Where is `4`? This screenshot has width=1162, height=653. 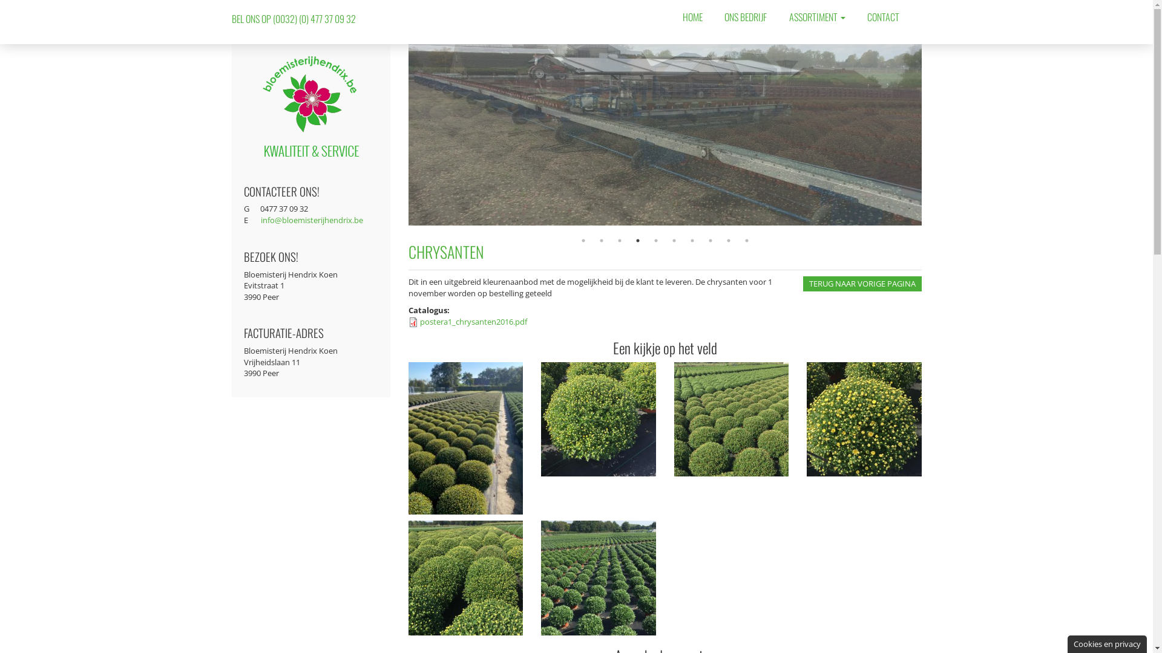 4 is located at coordinates (638, 241).